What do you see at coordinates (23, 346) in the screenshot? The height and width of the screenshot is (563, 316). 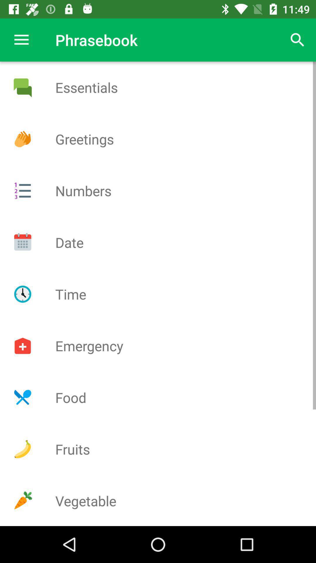 I see `select emergency category` at bounding box center [23, 346].